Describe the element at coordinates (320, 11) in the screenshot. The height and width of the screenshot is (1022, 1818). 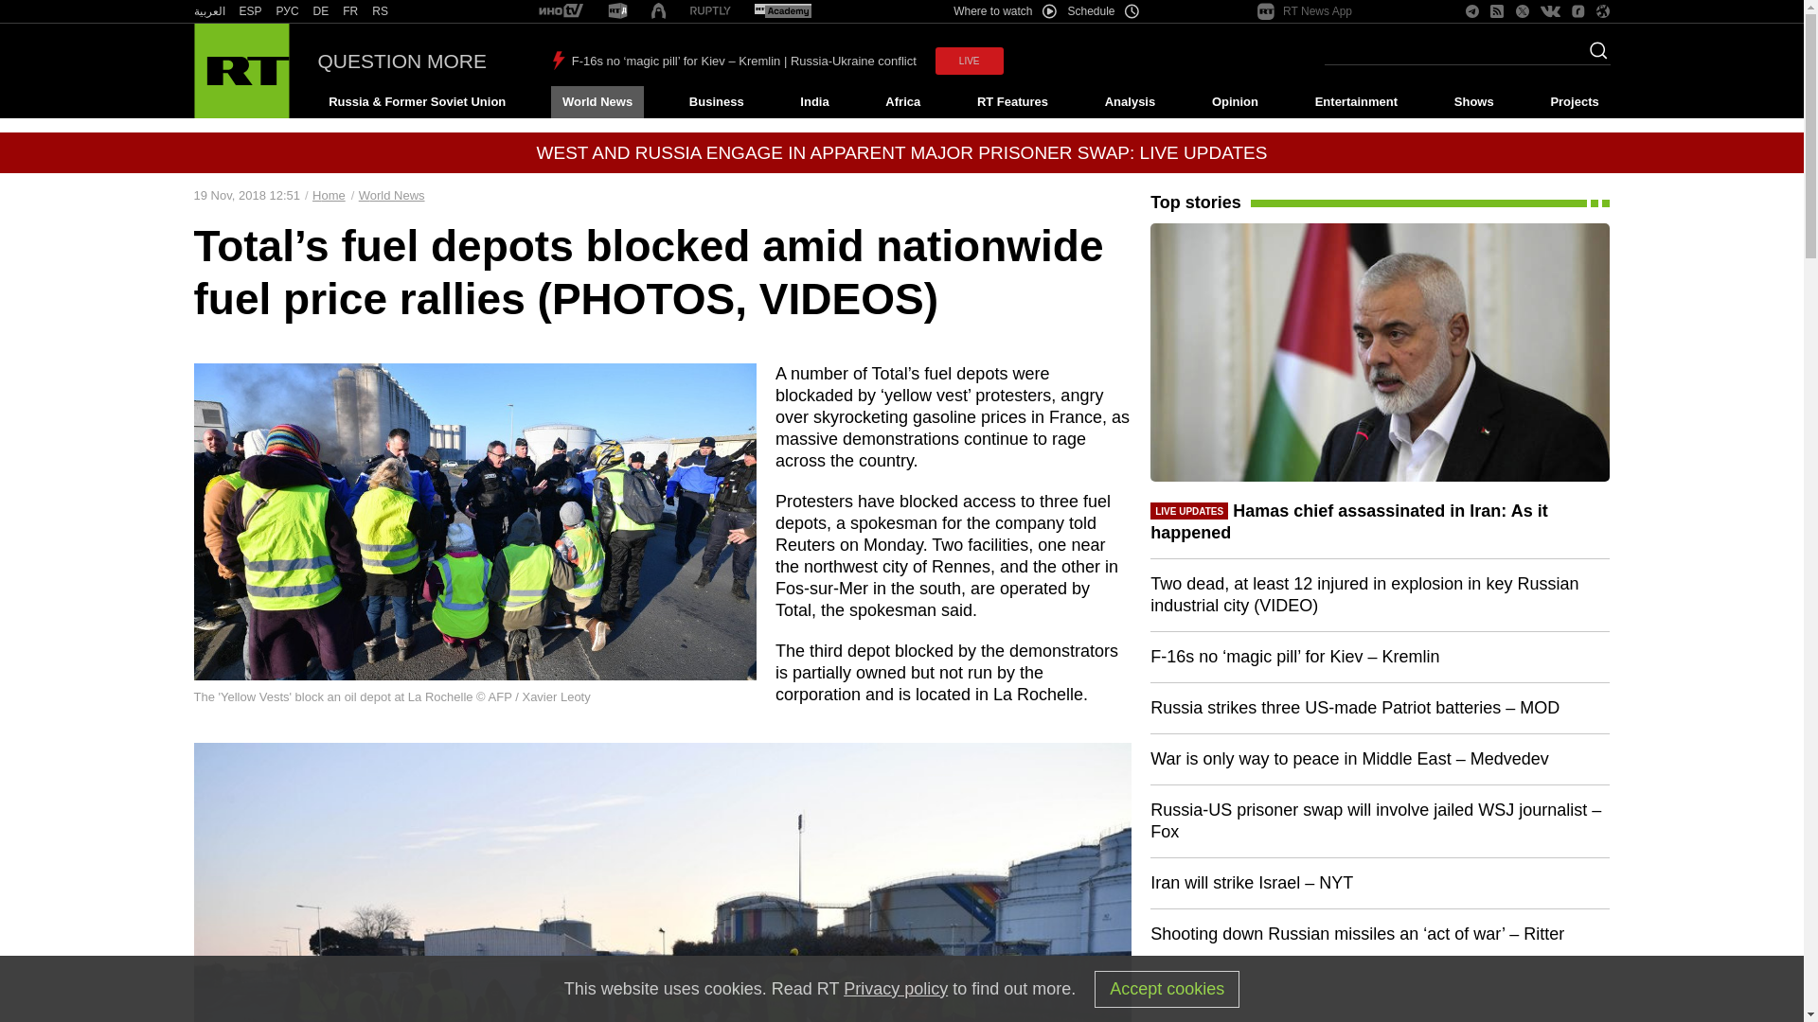
I see `RT ` at that location.